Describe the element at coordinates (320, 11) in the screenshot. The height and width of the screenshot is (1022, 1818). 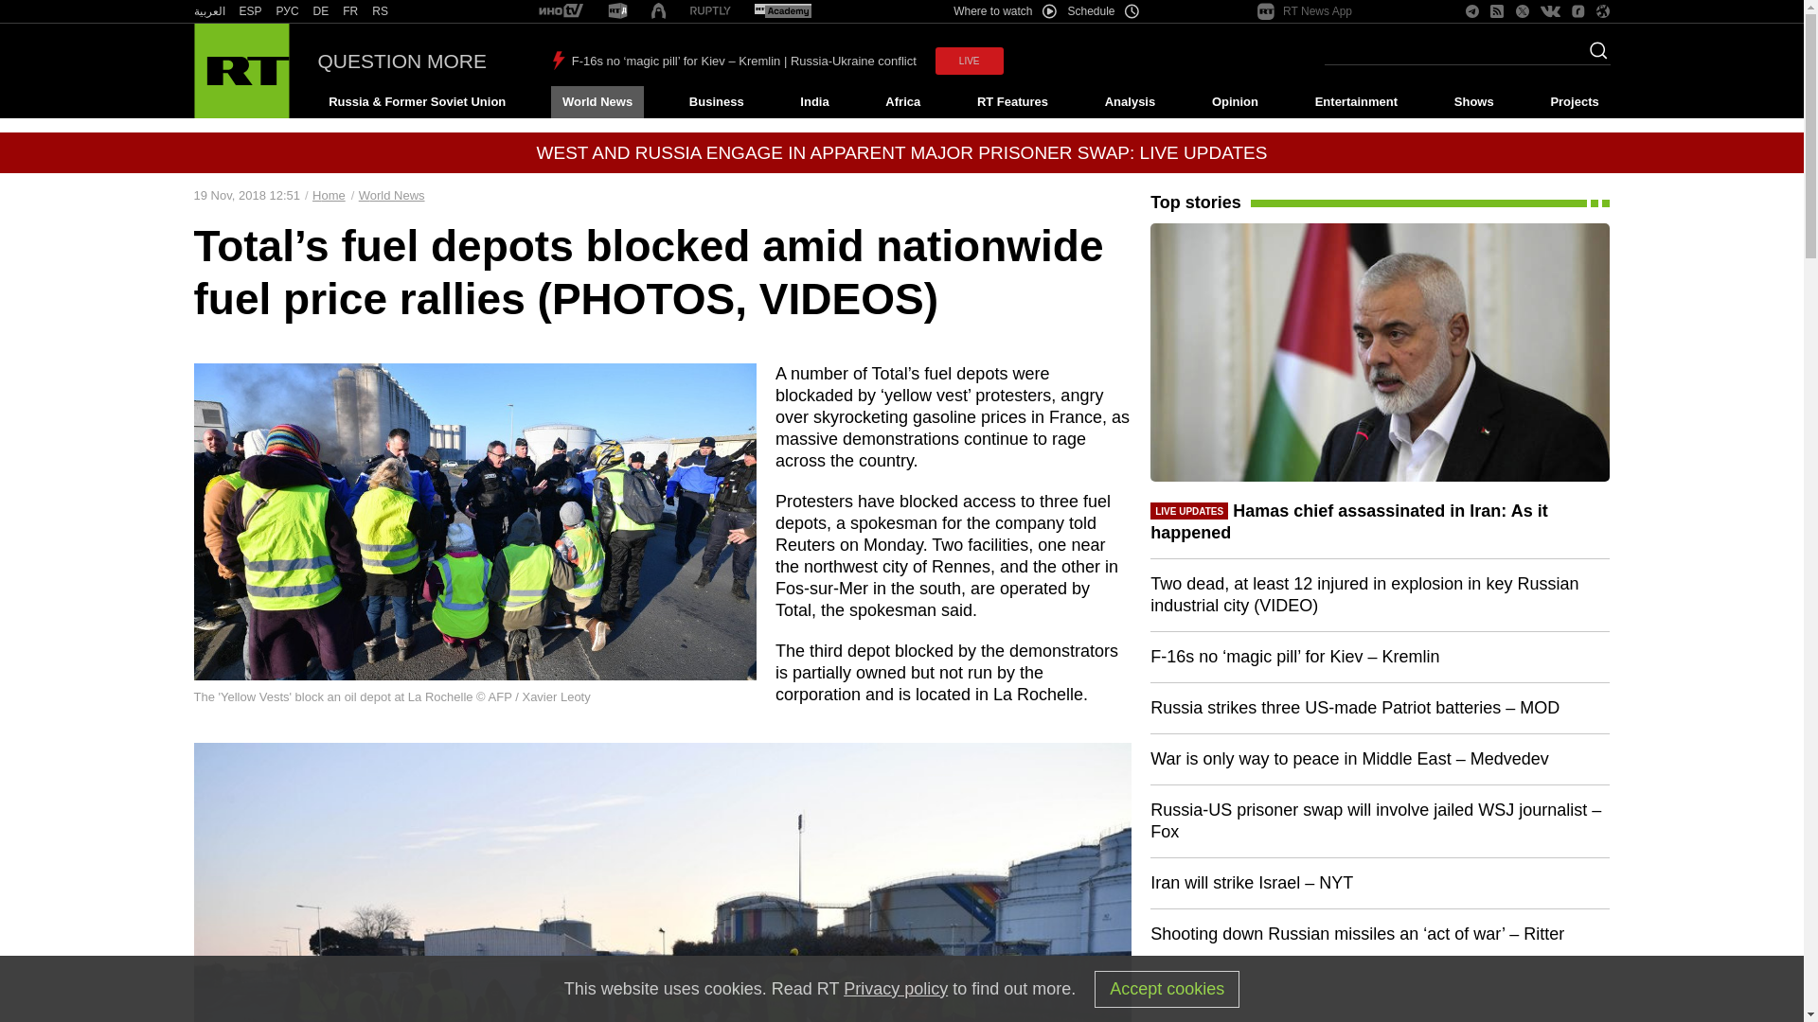
I see `RT ` at that location.